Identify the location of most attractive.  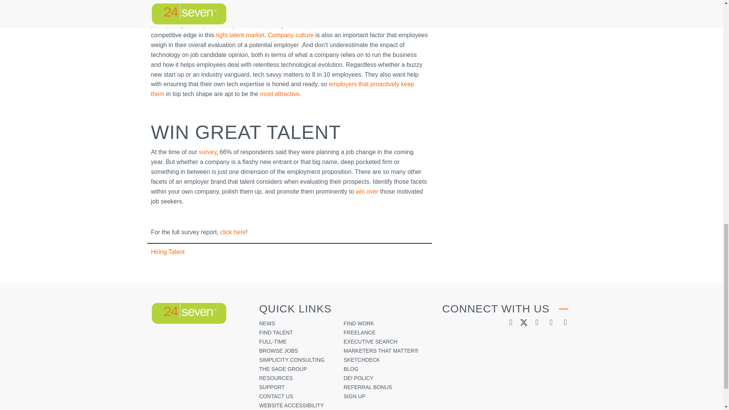
(278, 93).